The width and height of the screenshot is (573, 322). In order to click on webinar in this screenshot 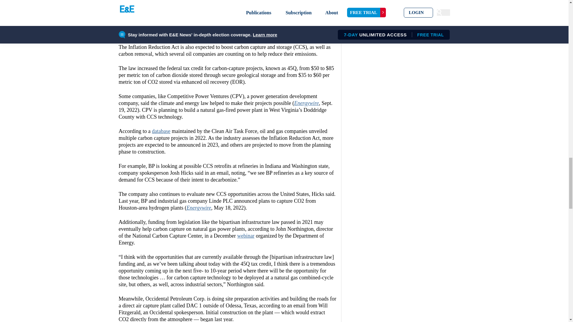, I will do `click(246, 236)`.